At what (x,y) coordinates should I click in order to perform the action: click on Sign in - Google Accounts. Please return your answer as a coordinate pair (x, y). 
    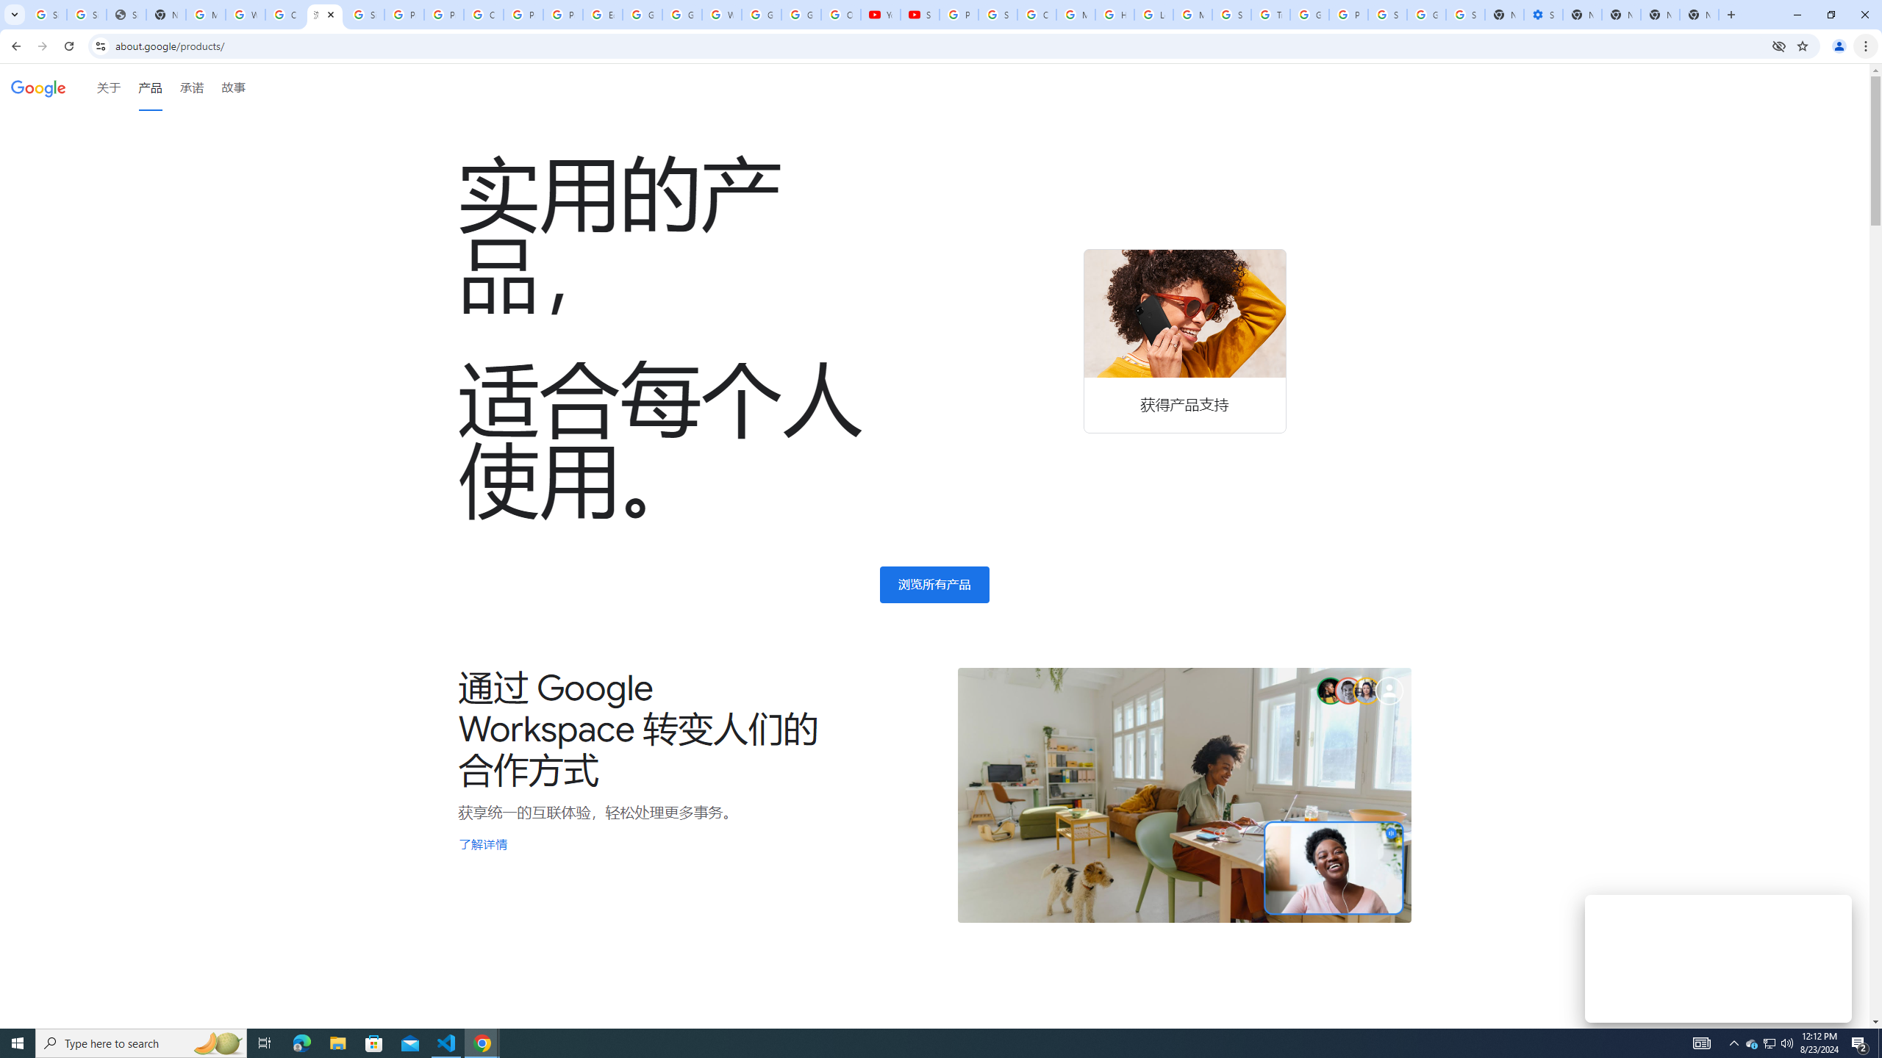
    Looking at the image, I should click on (997, 15).